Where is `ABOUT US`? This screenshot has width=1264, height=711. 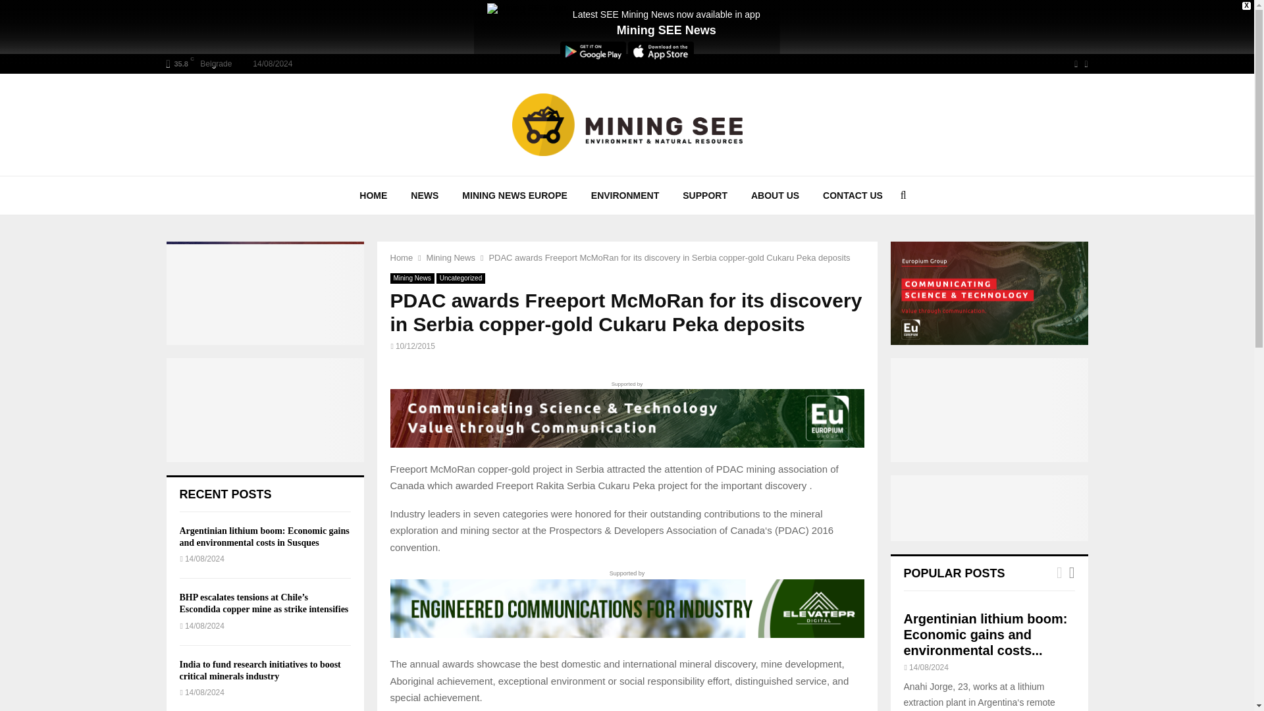 ABOUT US is located at coordinates (776, 195).